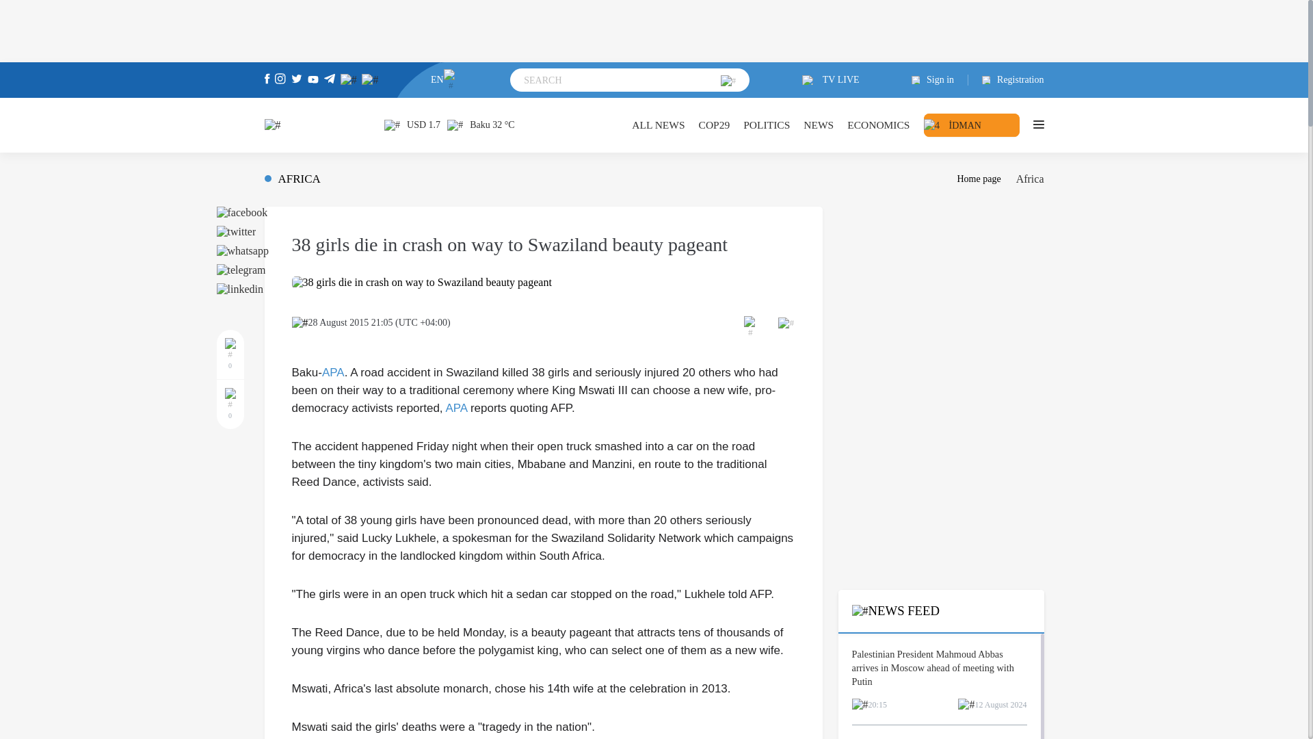 Image resolution: width=1313 pixels, height=739 pixels. Describe the element at coordinates (1006, 80) in the screenshot. I see `Registration` at that location.